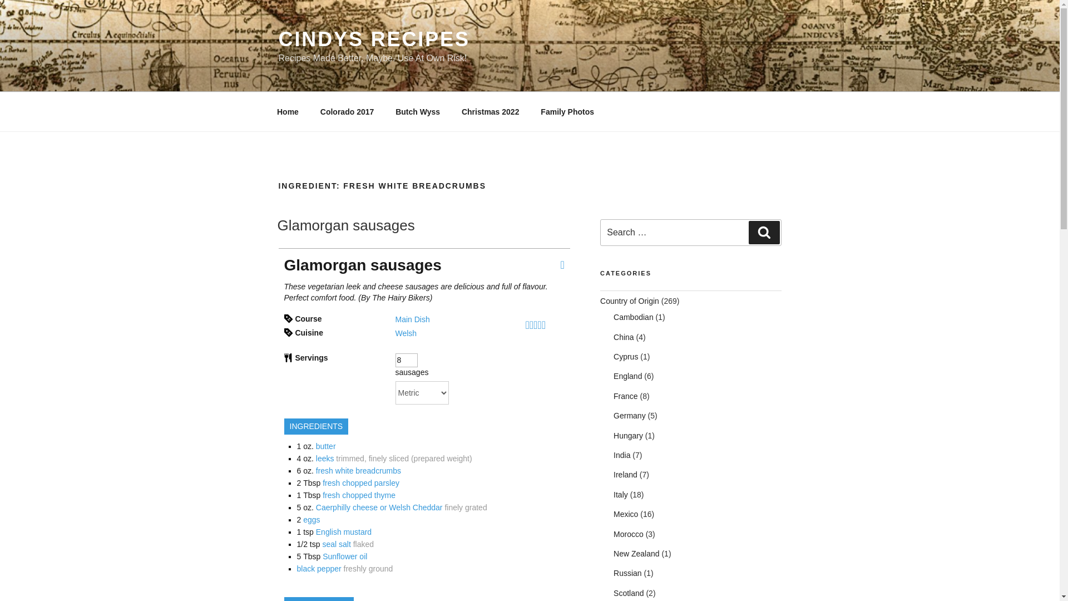 The width and height of the screenshot is (1068, 601). I want to click on Welsh, so click(406, 333).